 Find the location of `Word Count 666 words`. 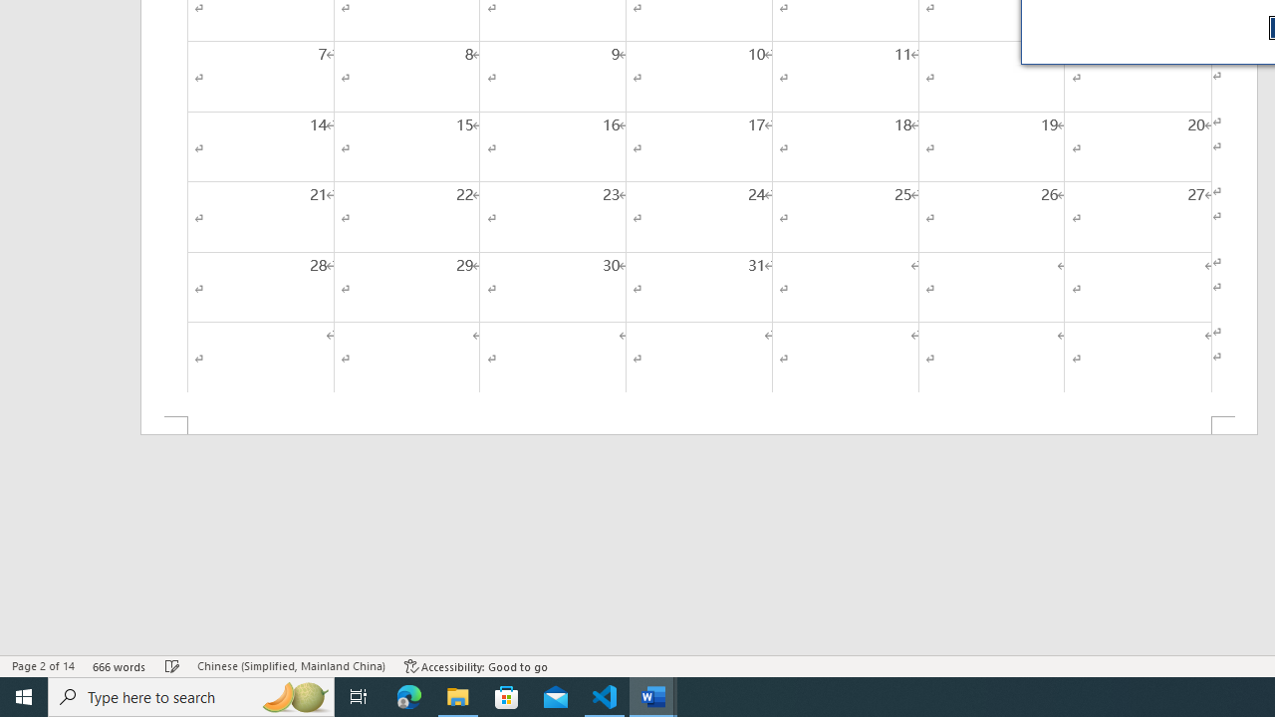

Word Count 666 words is located at coordinates (120, 665).